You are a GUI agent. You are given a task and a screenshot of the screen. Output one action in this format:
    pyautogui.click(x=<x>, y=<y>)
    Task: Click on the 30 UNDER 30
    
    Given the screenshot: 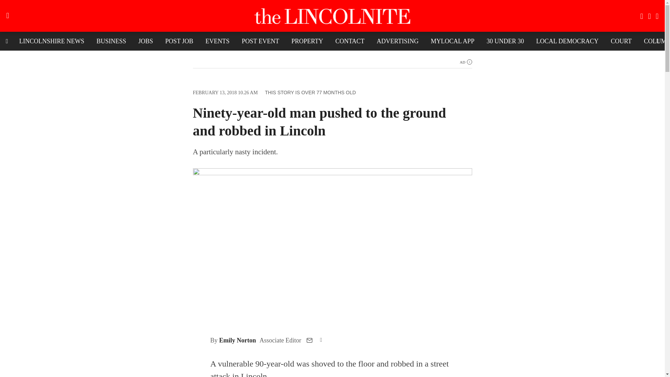 What is the action you would take?
    pyautogui.click(x=505, y=41)
    